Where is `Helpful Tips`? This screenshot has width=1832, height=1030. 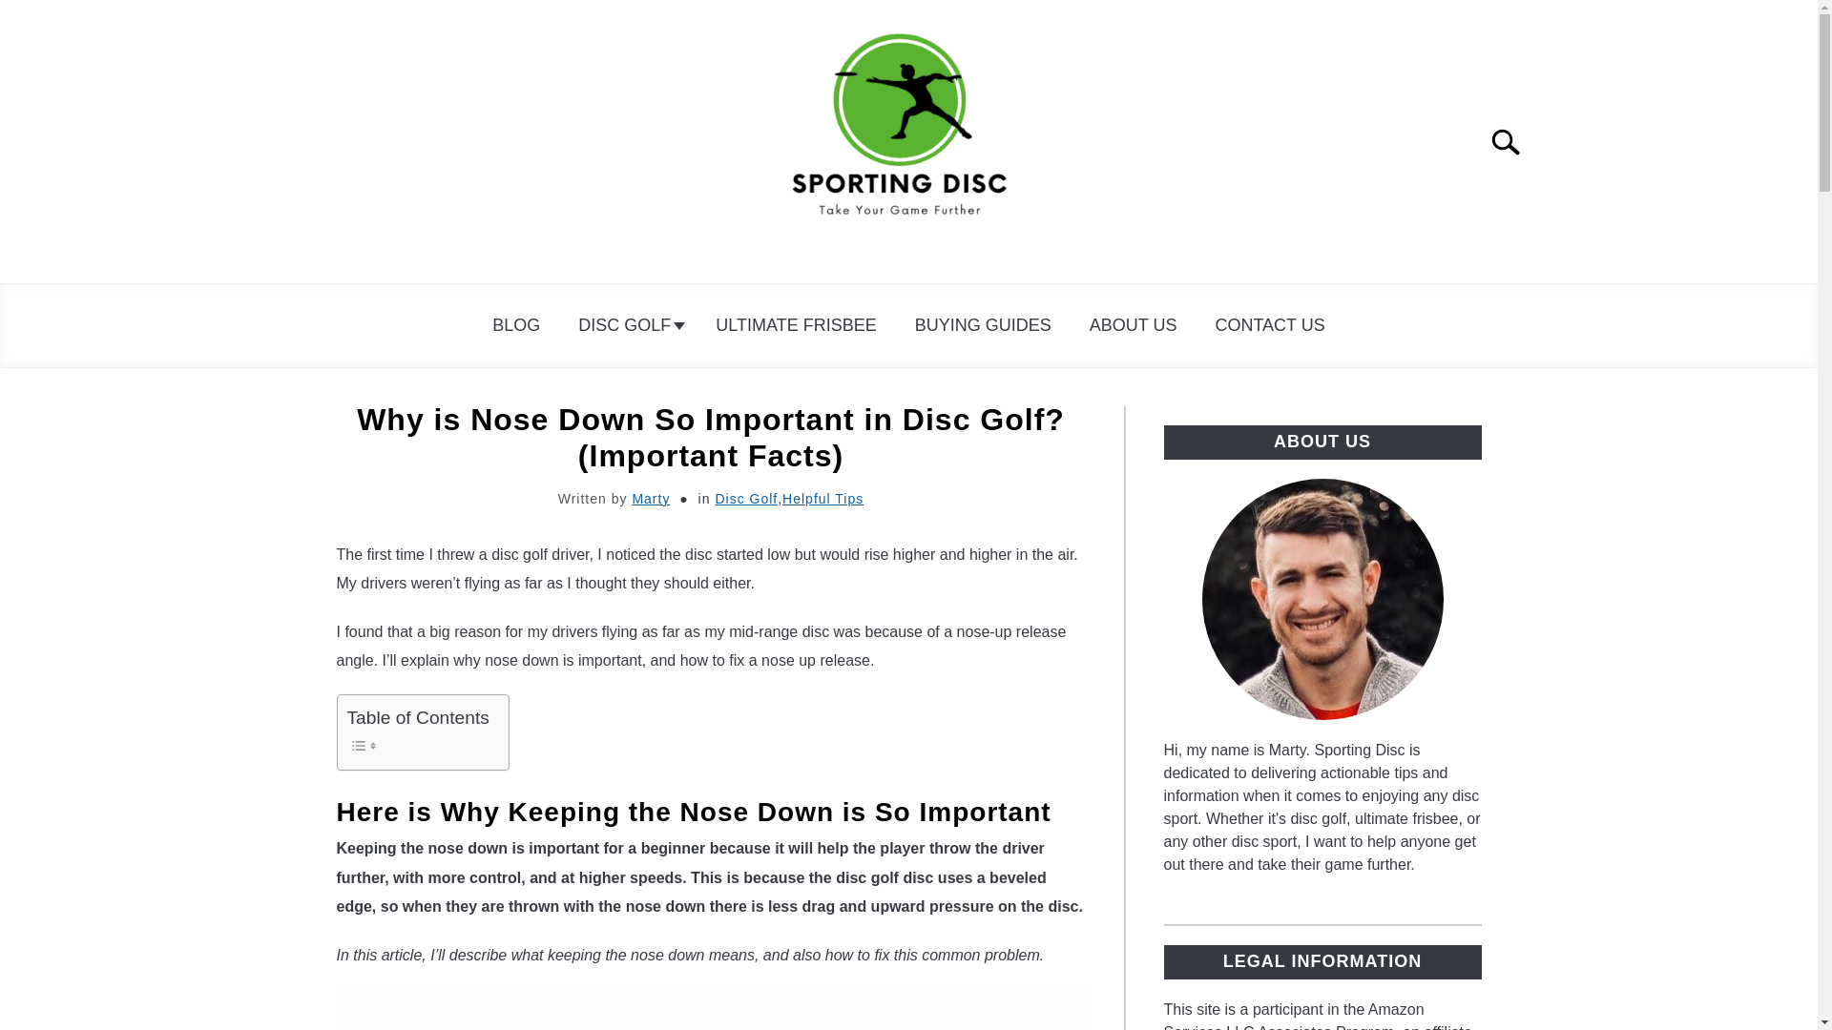
Helpful Tips is located at coordinates (822, 499).